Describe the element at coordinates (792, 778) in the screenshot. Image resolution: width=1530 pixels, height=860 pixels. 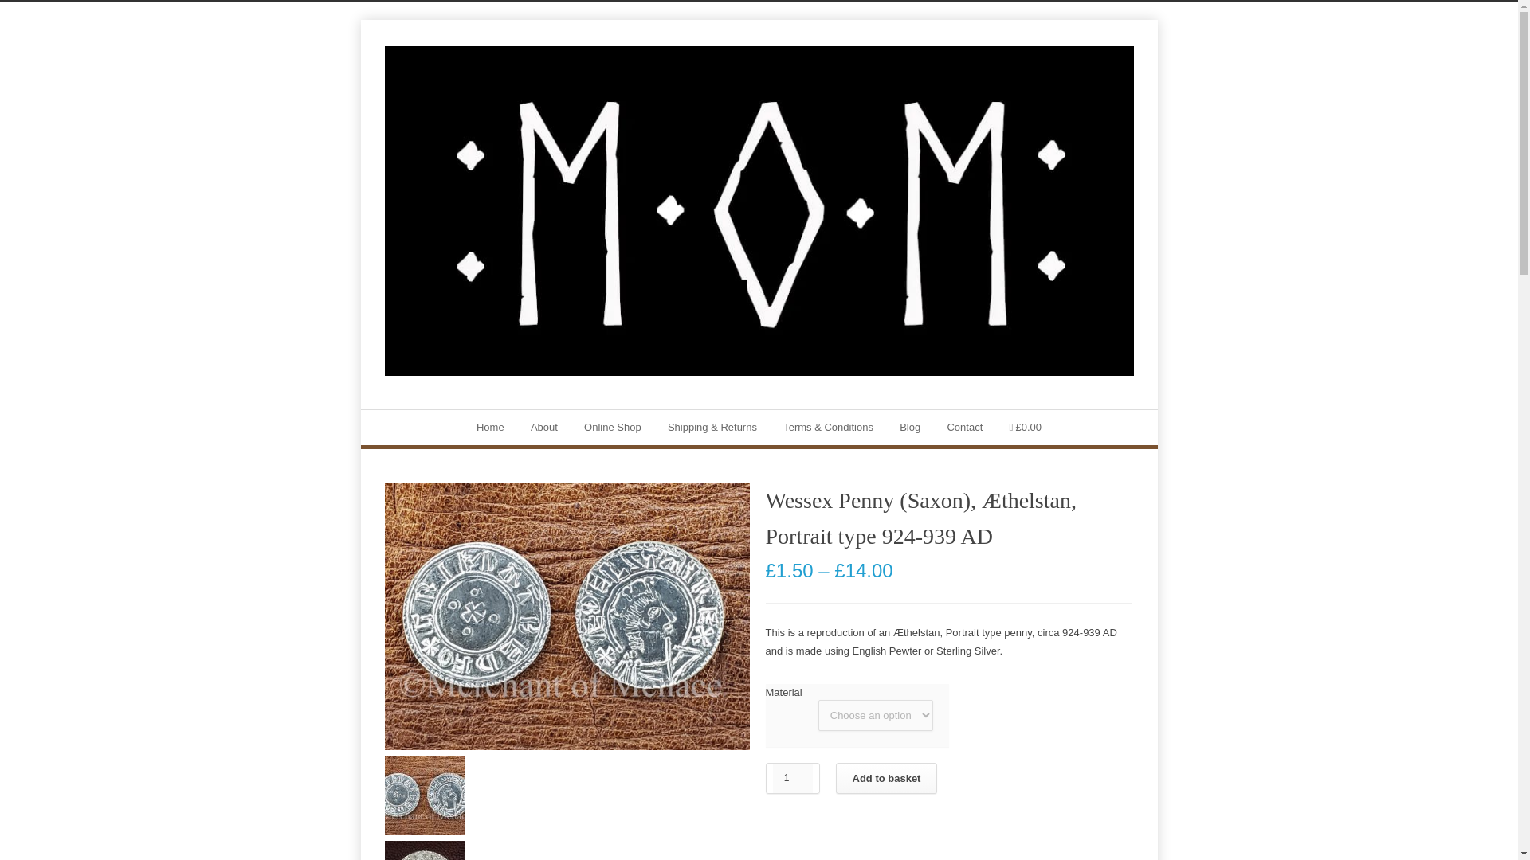
I see `1` at that location.